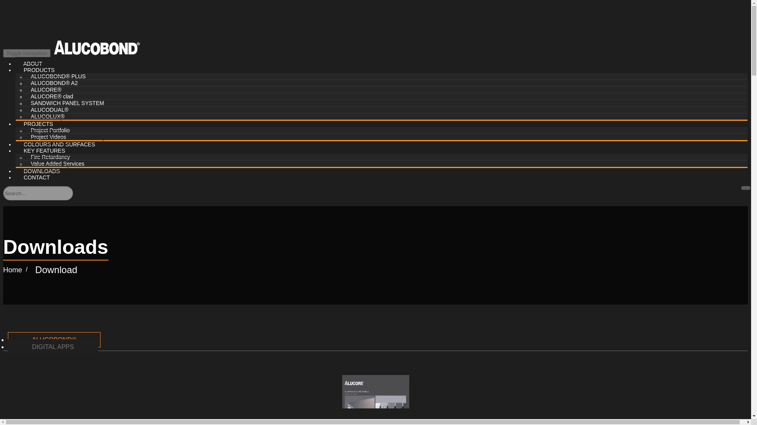 This screenshot has height=425, width=757. What do you see at coordinates (36, 177) in the screenshot?
I see `CONTACT` at bounding box center [36, 177].